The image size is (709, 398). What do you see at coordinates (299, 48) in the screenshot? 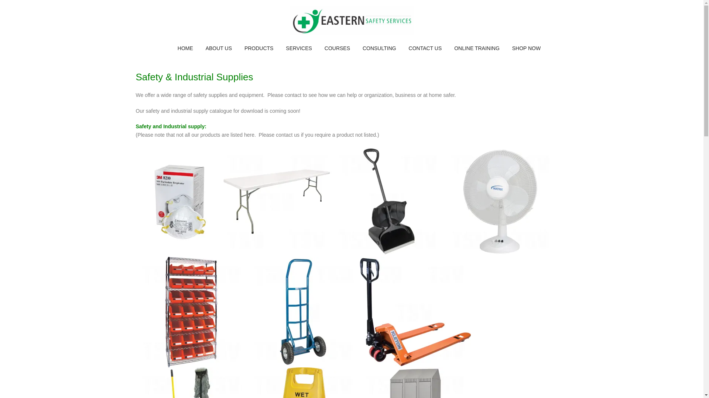
I see `SERVICES` at bounding box center [299, 48].